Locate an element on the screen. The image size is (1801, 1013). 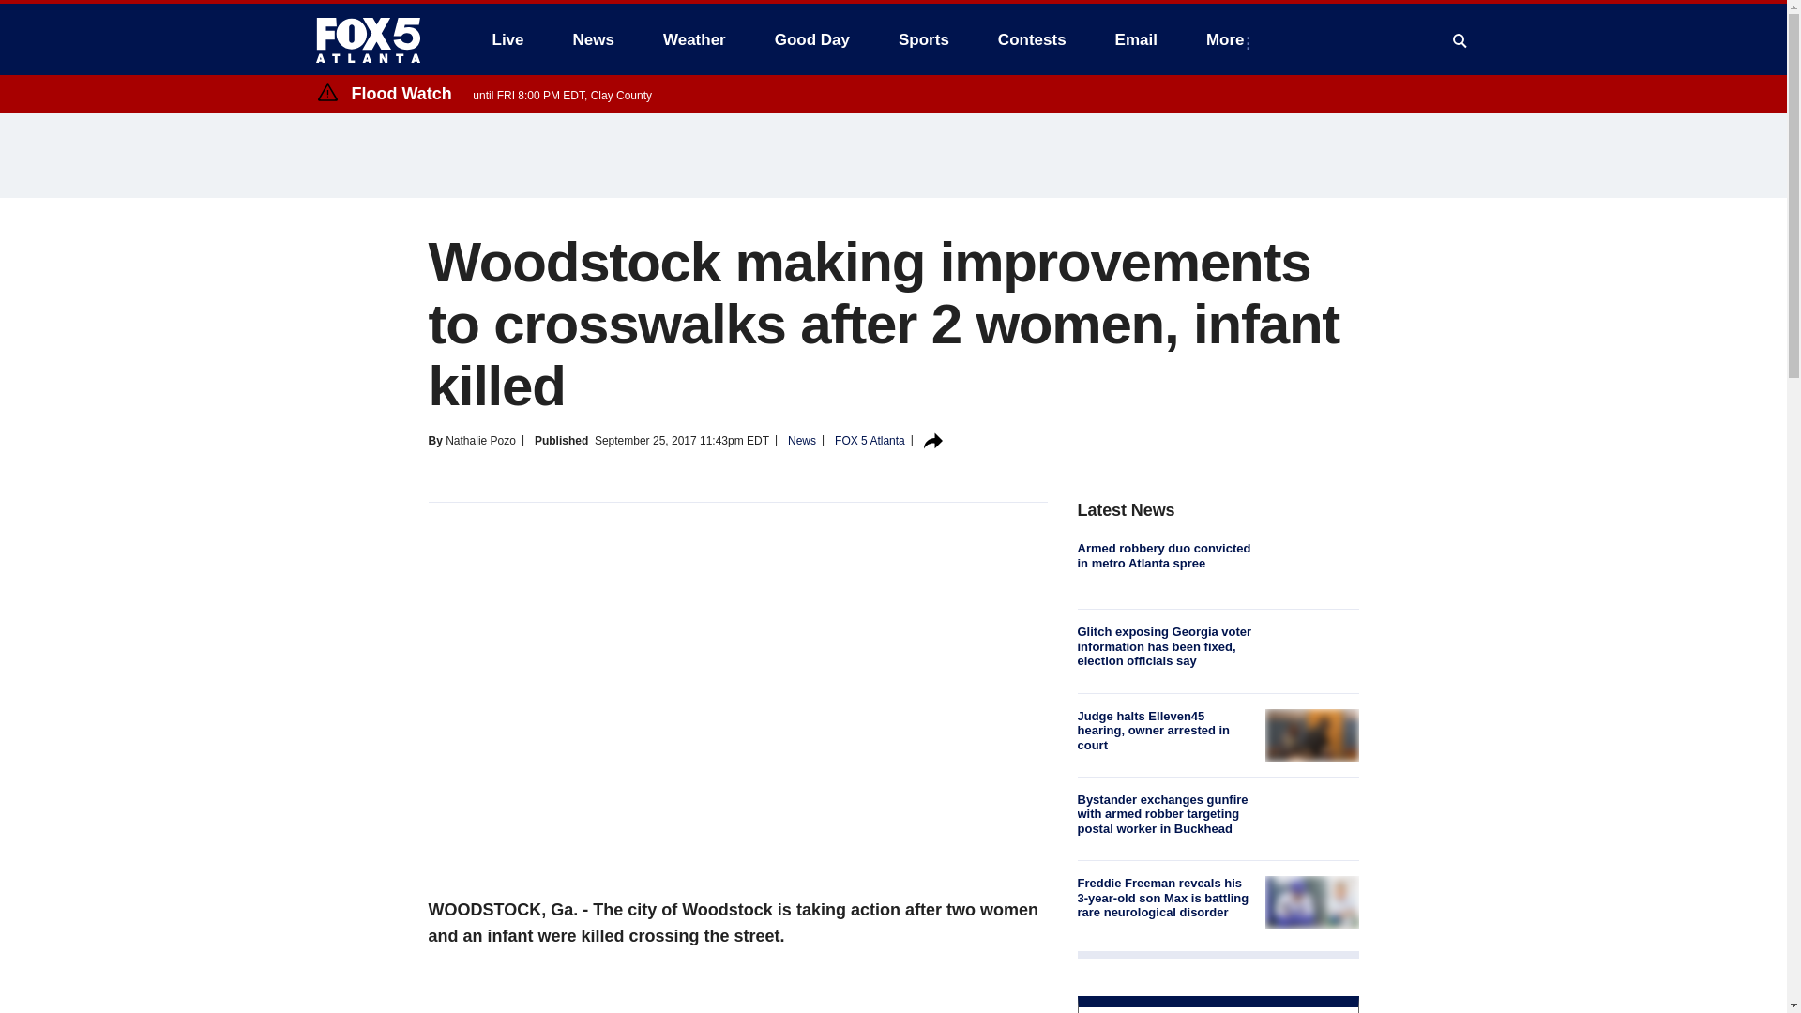
More is located at coordinates (1229, 39).